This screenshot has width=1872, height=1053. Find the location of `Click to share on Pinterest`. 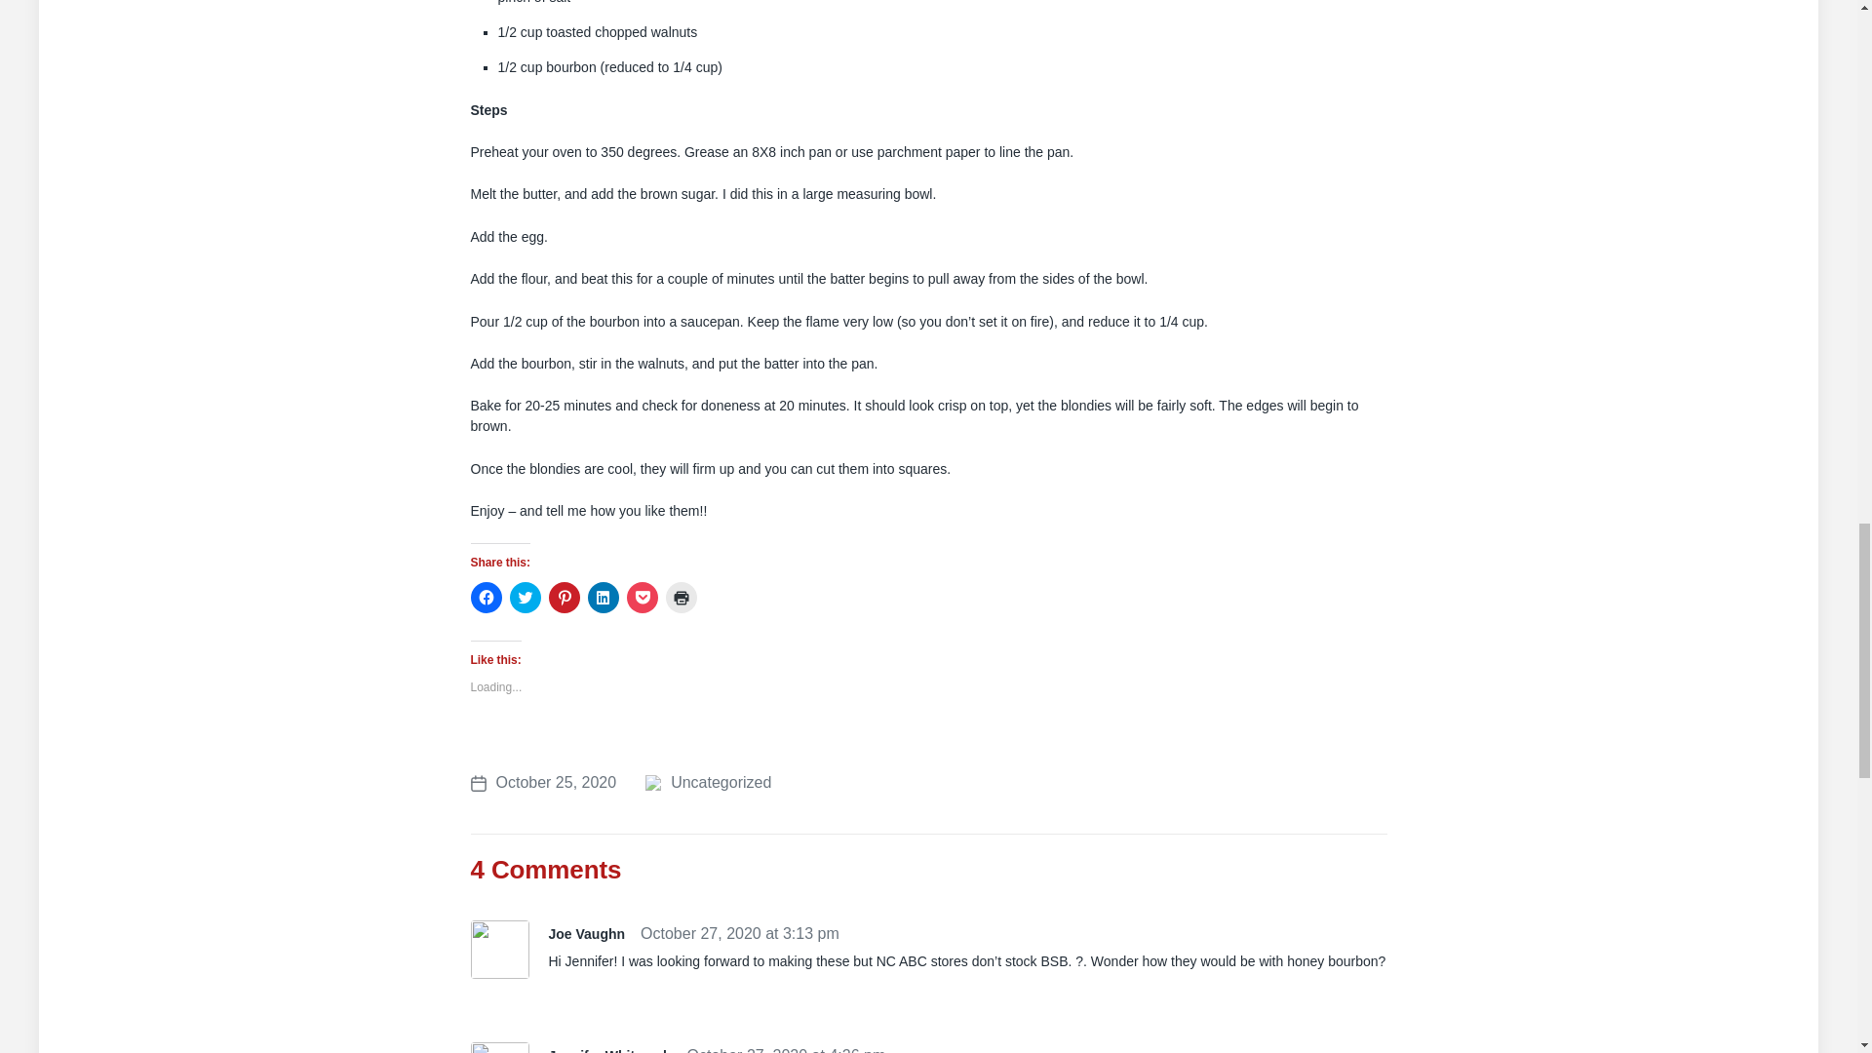

Click to share on Pinterest is located at coordinates (564, 597).